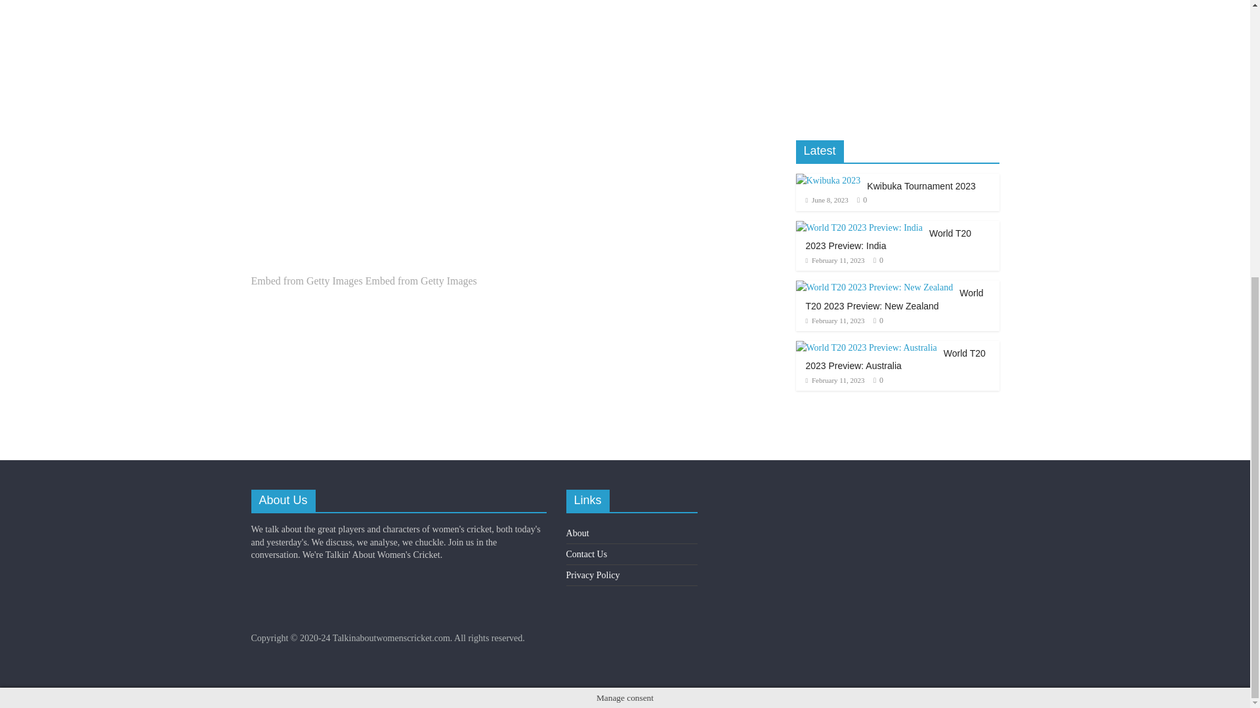 The image size is (1260, 708). I want to click on 10:43 pm, so click(827, 200).